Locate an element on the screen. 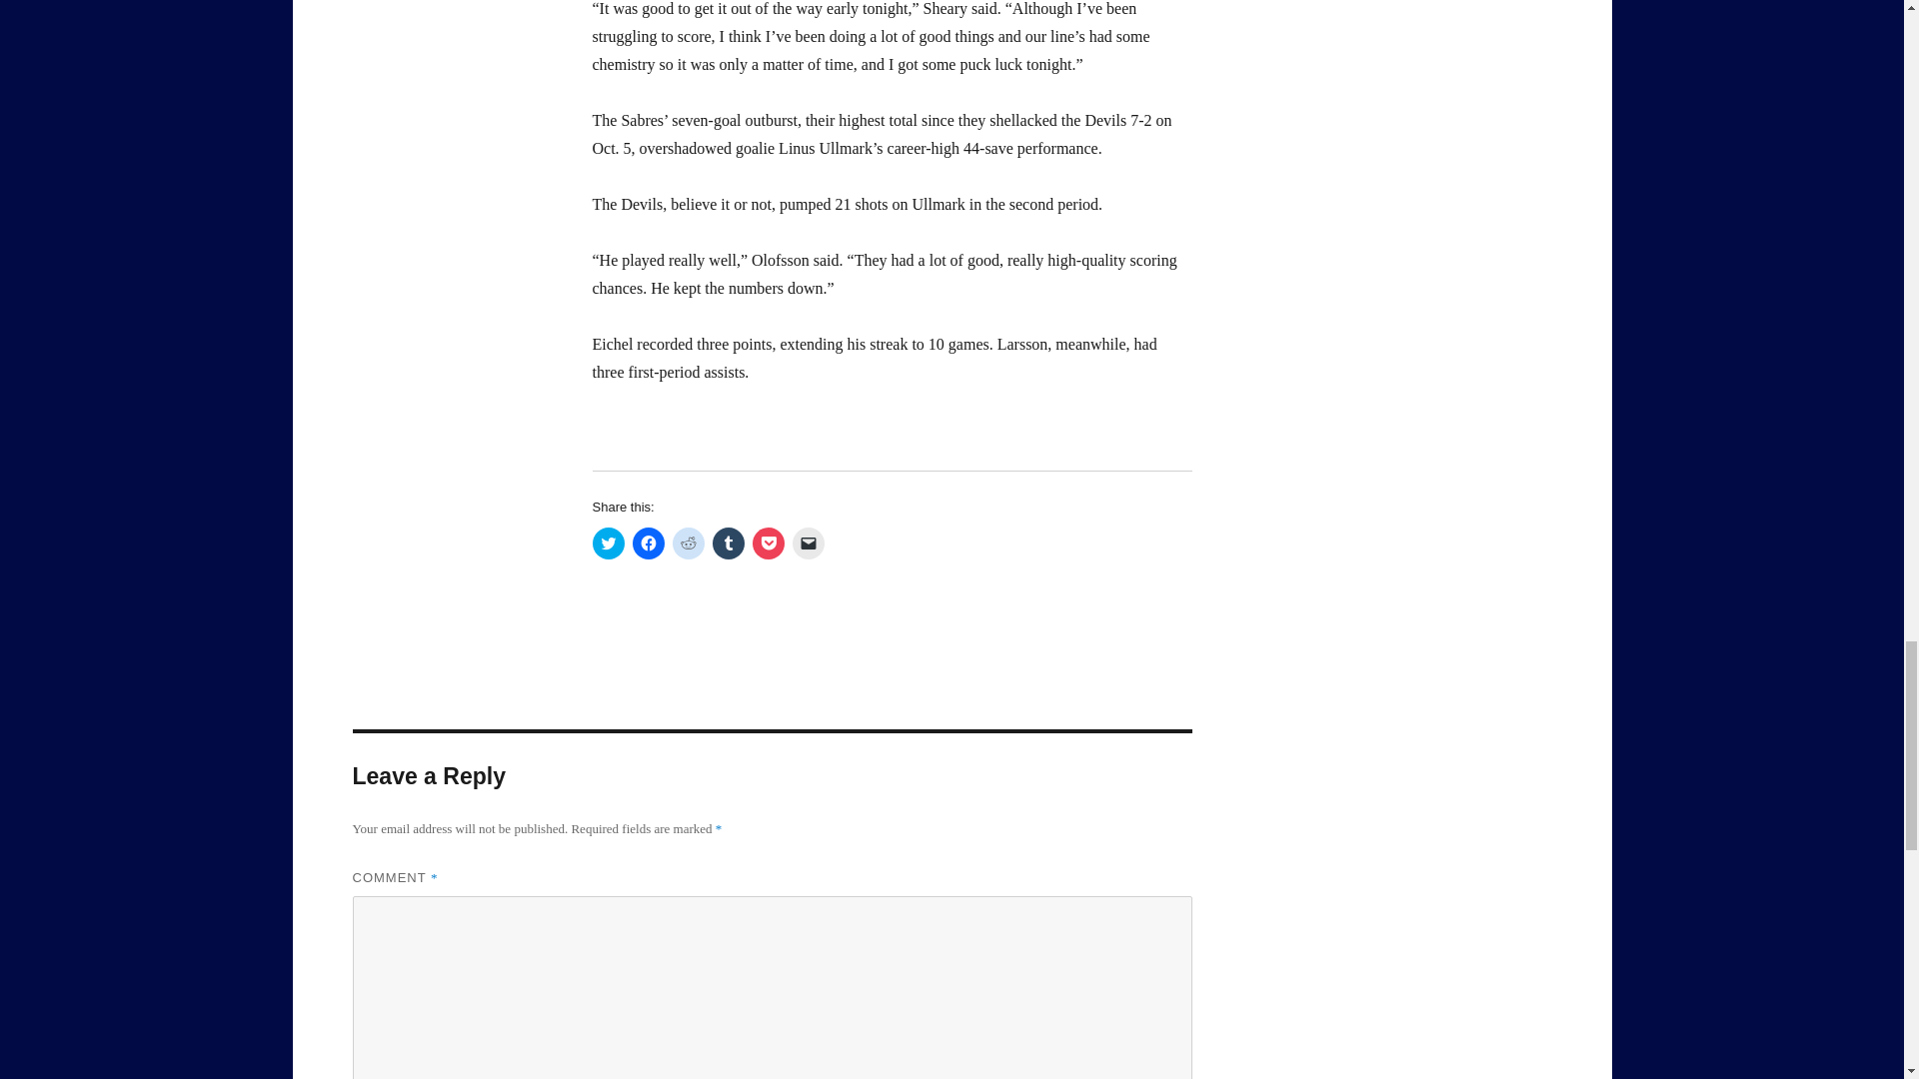  Click to email a link to a friend is located at coordinates (807, 543).